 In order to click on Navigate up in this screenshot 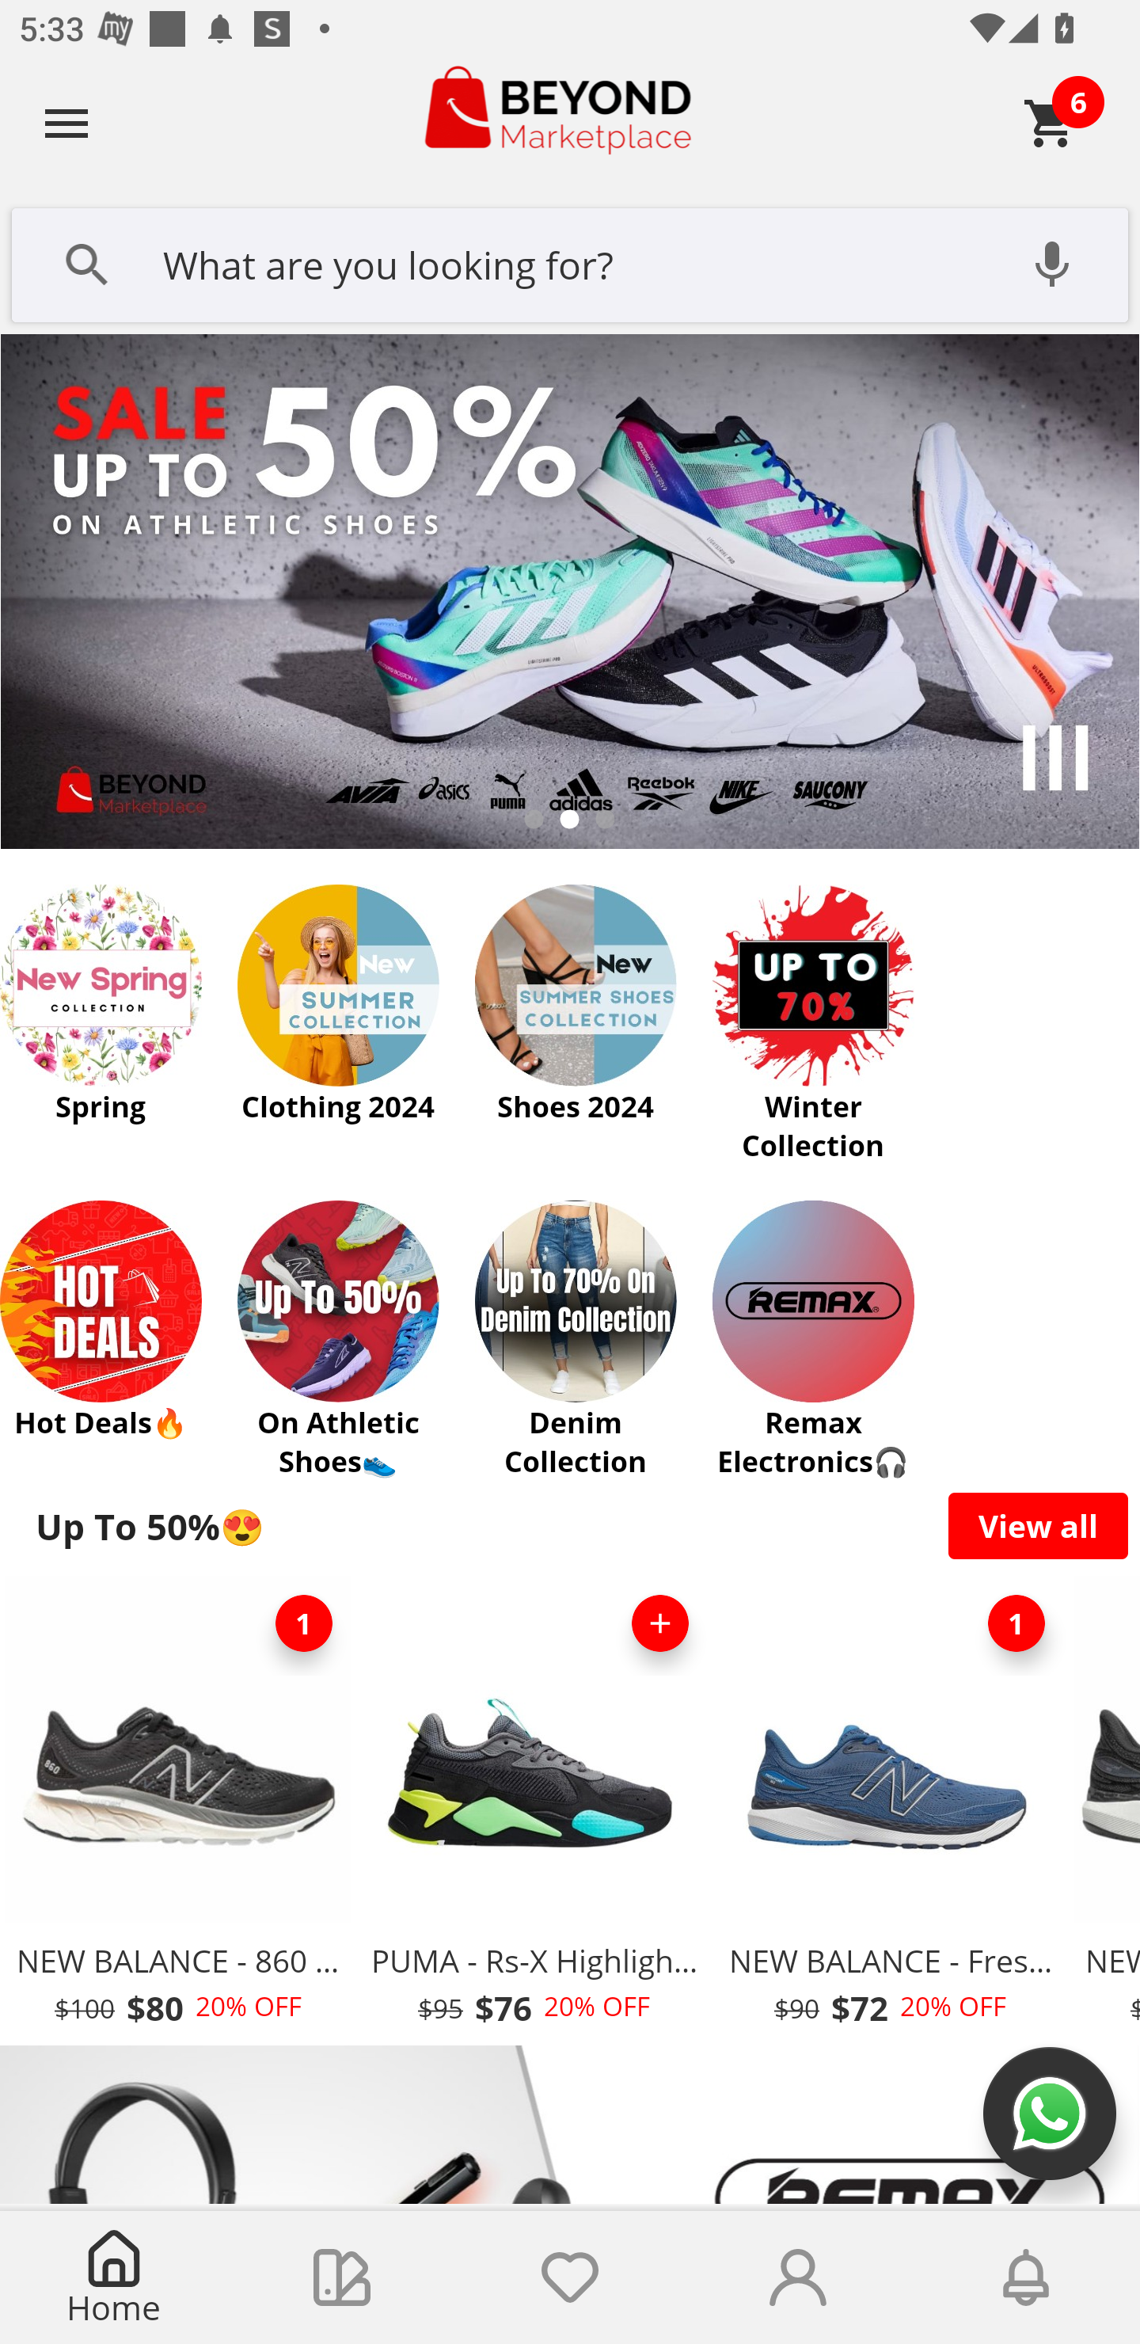, I will do `click(66, 123)`.